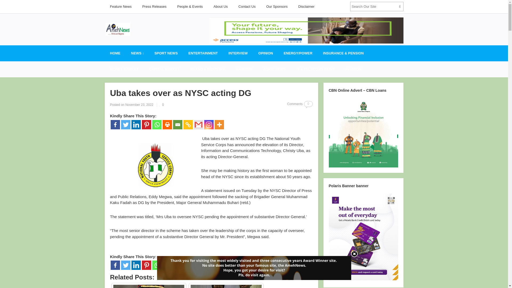 The width and height of the screenshot is (512, 288). I want to click on Feature News, so click(121, 6).